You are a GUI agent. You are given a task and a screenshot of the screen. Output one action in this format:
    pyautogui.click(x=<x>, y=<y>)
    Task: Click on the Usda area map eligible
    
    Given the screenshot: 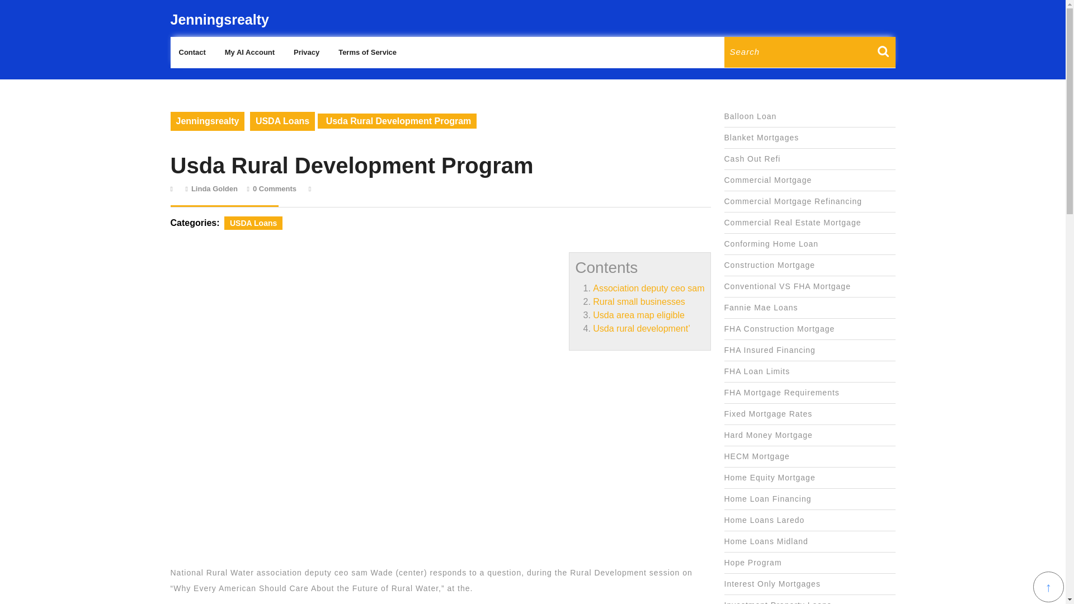 What is the action you would take?
    pyautogui.click(x=761, y=137)
    